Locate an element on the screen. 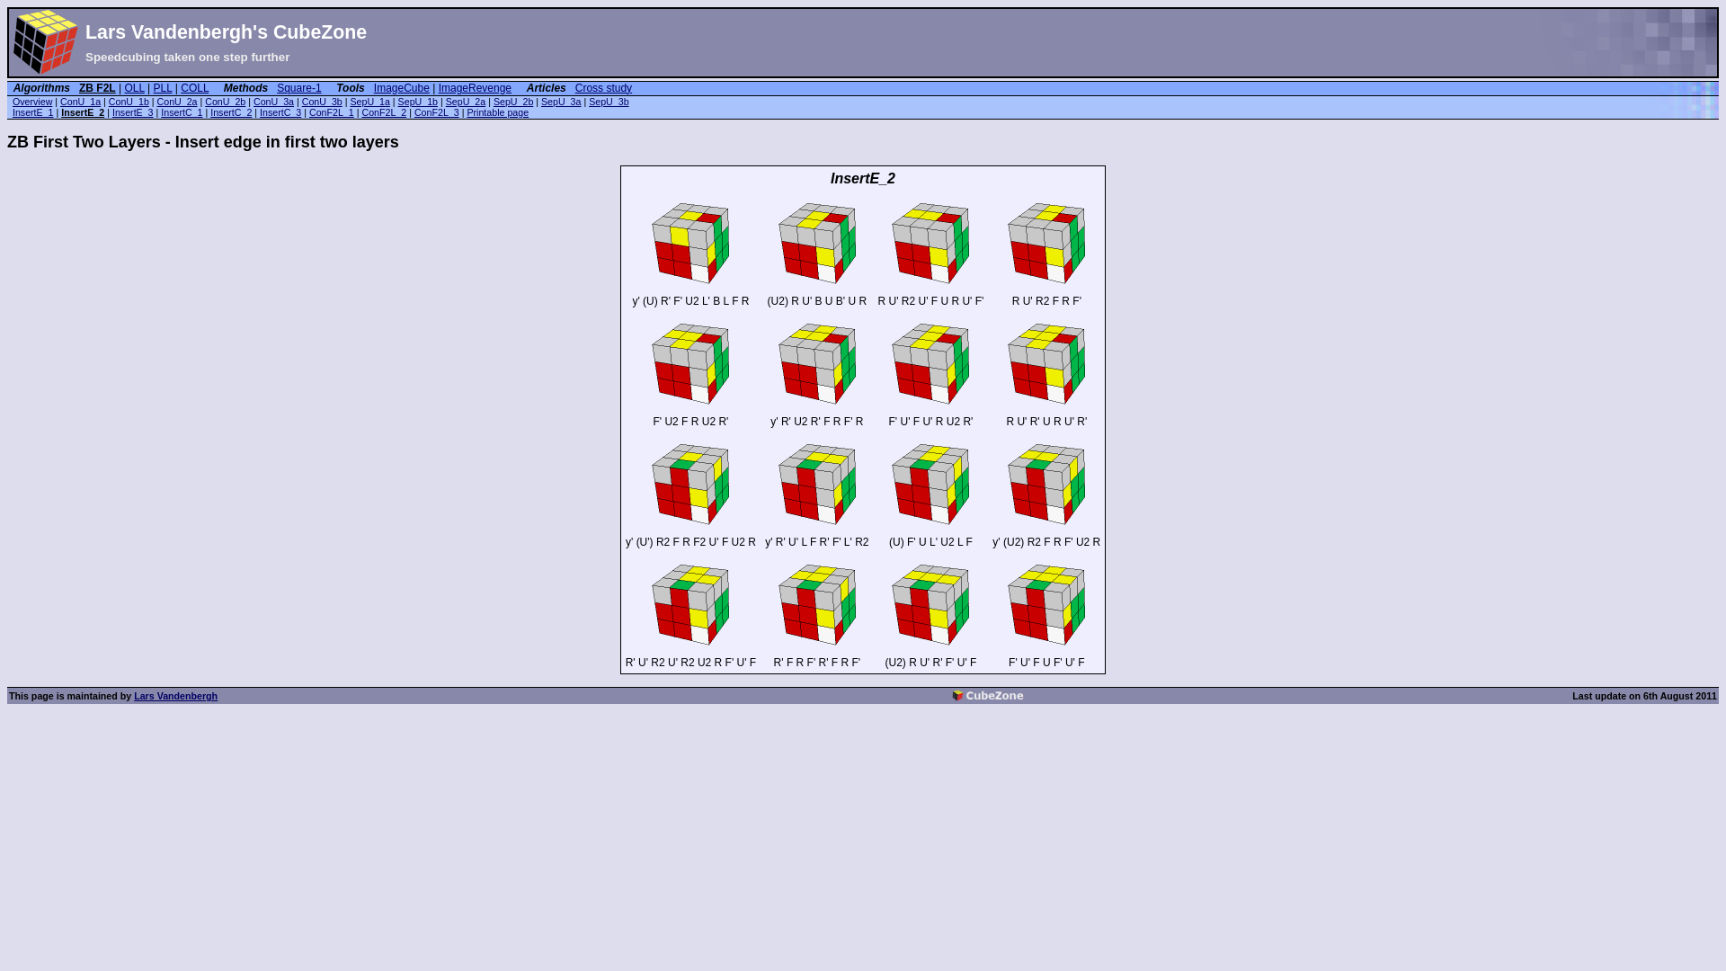 The height and width of the screenshot is (971, 1726). ConU_2a is located at coordinates (178, 102).